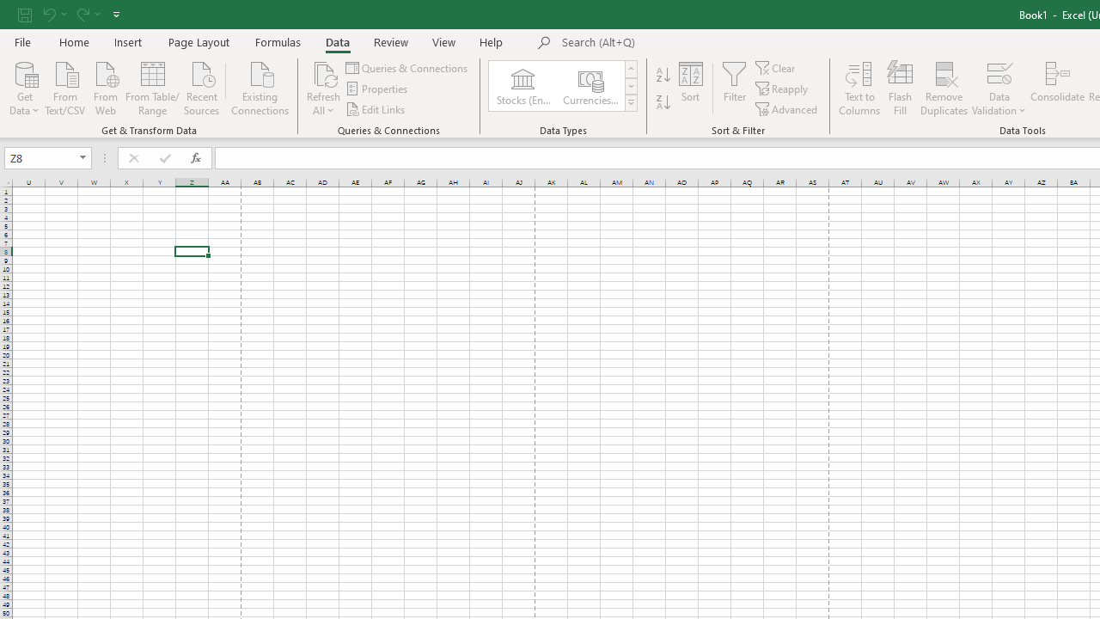 The image size is (1100, 619). I want to click on Consolidate..., so click(1057, 88).